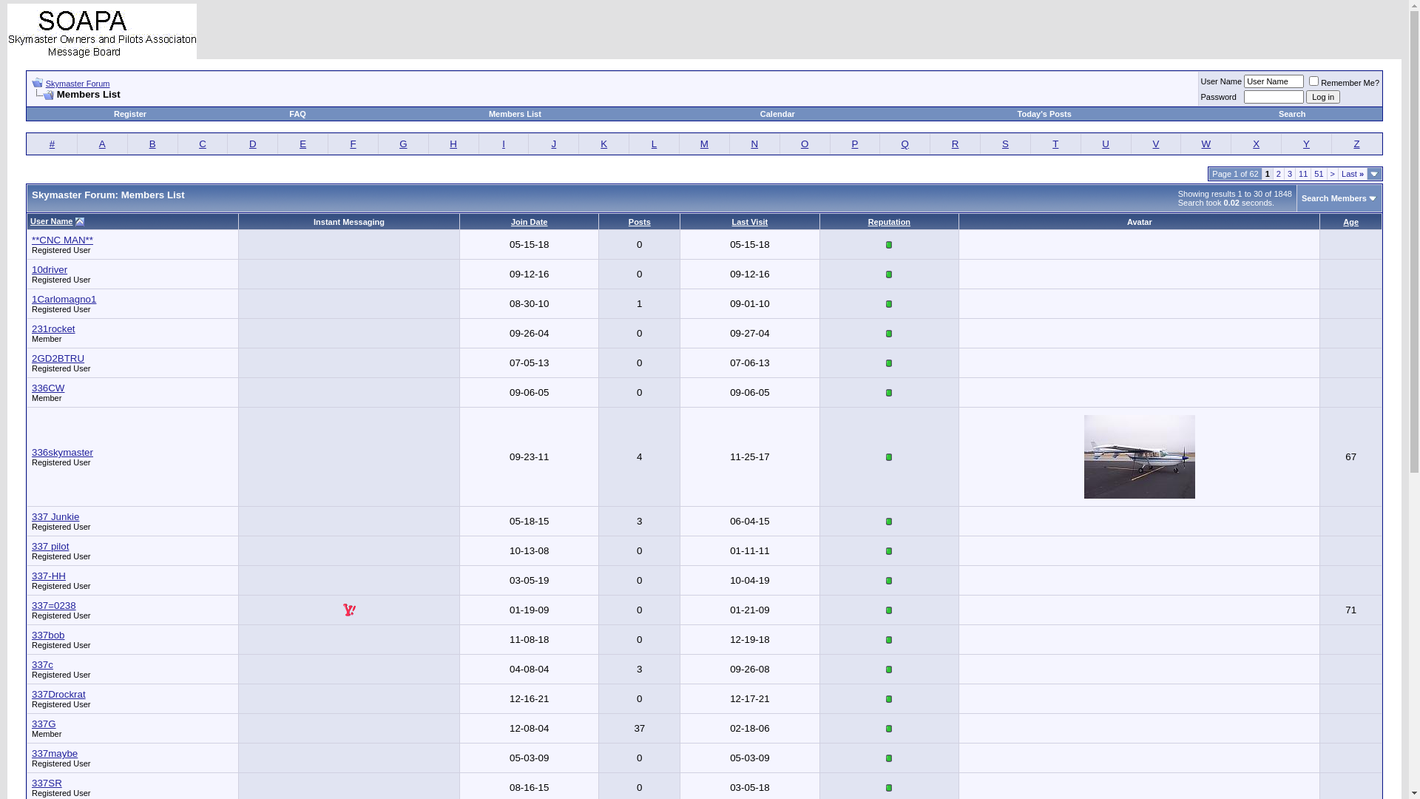 The height and width of the screenshot is (799, 1420). What do you see at coordinates (49, 576) in the screenshot?
I see `337-HH` at bounding box center [49, 576].